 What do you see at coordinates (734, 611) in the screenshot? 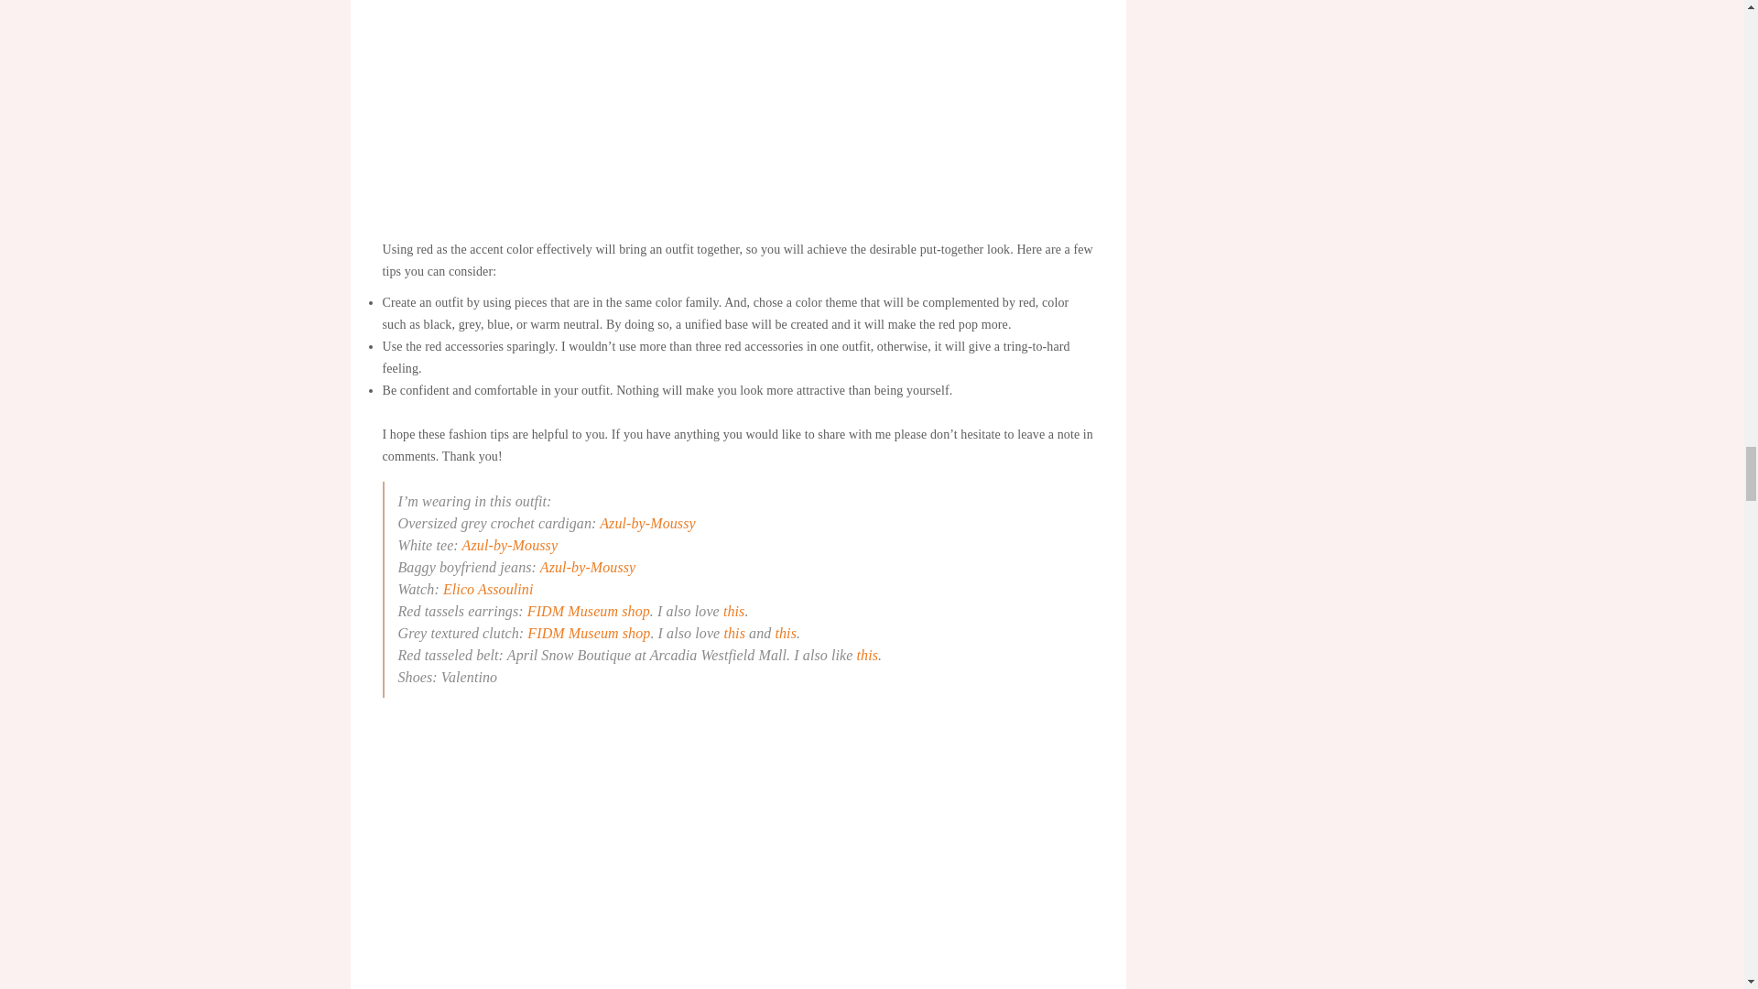
I see `this` at bounding box center [734, 611].